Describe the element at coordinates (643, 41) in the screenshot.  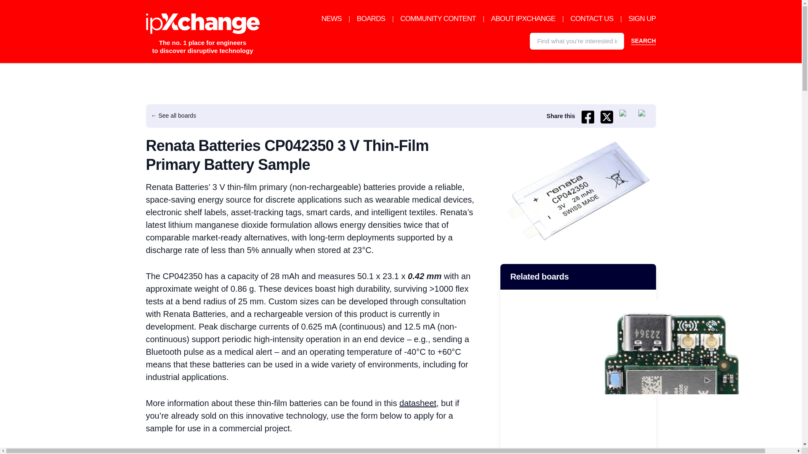
I see `Search` at that location.